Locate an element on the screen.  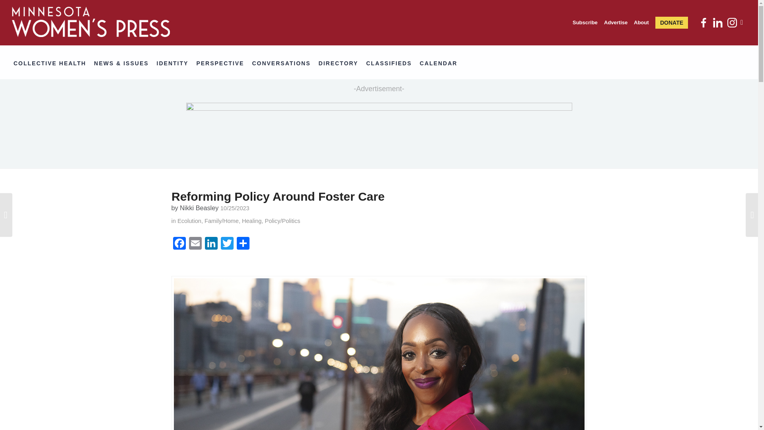
COLLECTIVE HEALTH is located at coordinates (53, 63).